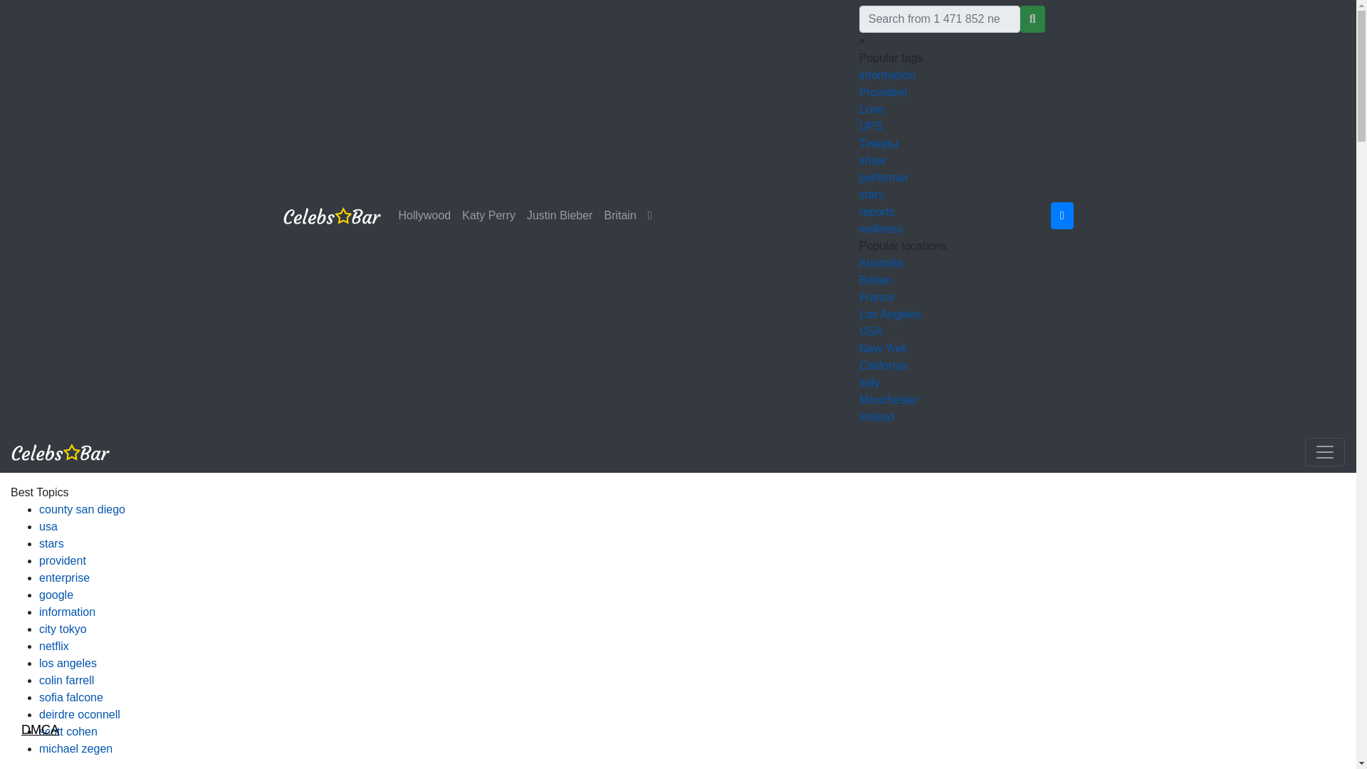 The width and height of the screenshot is (1367, 769). What do you see at coordinates (488, 215) in the screenshot?
I see `Katy Perry` at bounding box center [488, 215].